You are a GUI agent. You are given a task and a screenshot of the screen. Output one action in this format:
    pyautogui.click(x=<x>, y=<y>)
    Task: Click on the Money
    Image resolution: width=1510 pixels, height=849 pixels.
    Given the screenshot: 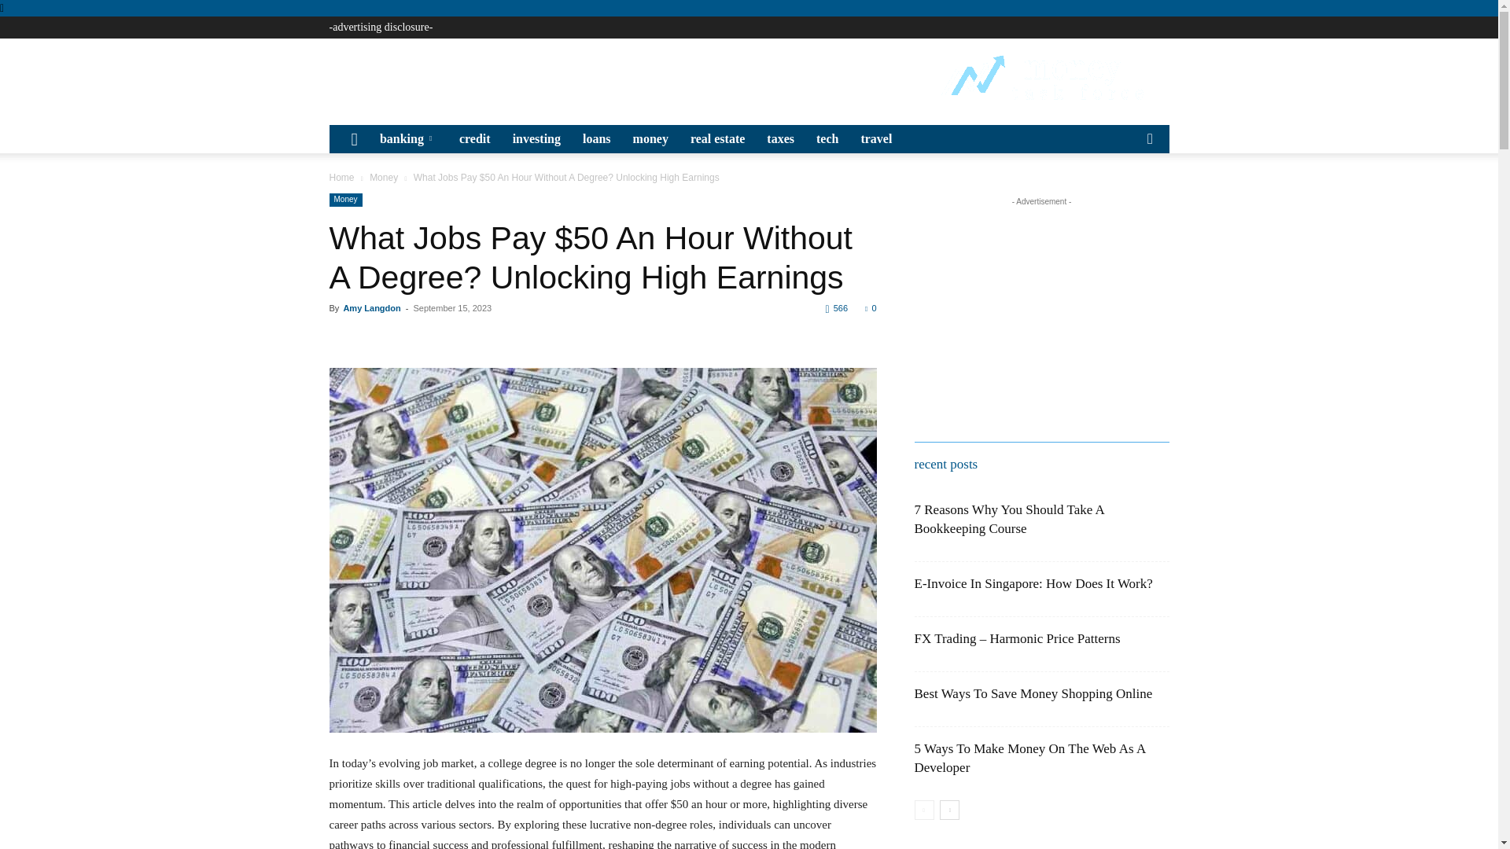 What is the action you would take?
    pyautogui.click(x=345, y=200)
    